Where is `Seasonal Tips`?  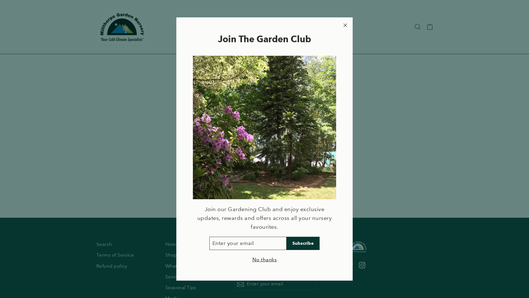
Seasonal Tips is located at coordinates (283, 27).